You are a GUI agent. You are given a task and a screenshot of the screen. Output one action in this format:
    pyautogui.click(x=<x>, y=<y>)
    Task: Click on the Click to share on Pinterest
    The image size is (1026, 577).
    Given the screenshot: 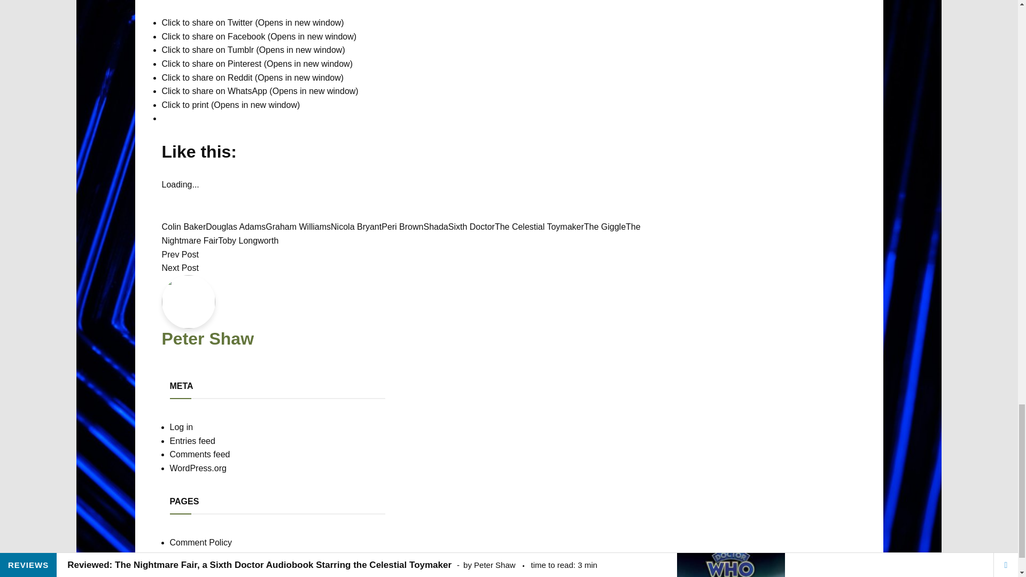 What is the action you would take?
    pyautogui.click(x=256, y=64)
    